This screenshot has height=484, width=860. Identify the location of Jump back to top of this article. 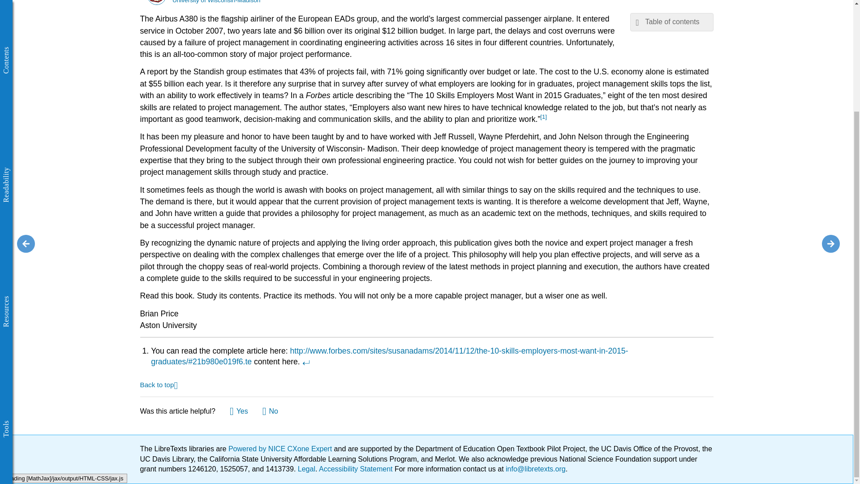
(158, 384).